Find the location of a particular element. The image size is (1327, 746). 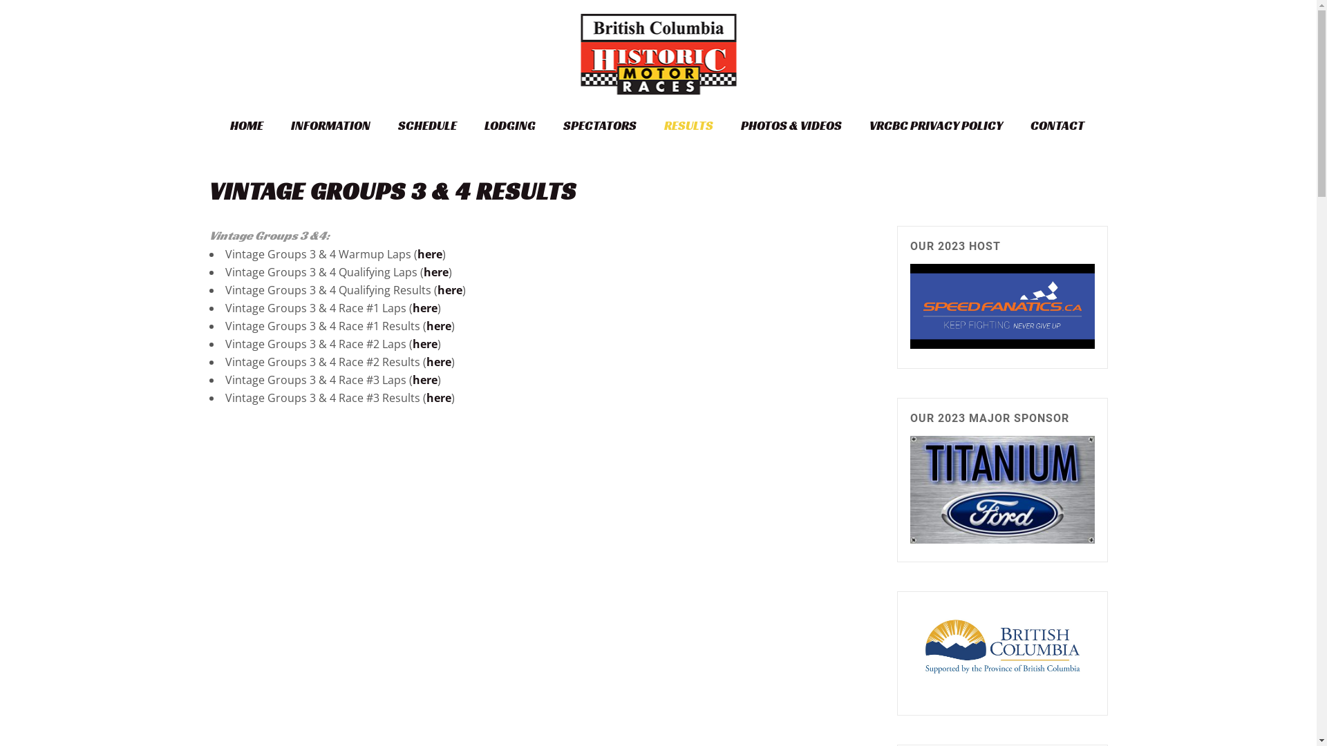

here is located at coordinates (424, 308).